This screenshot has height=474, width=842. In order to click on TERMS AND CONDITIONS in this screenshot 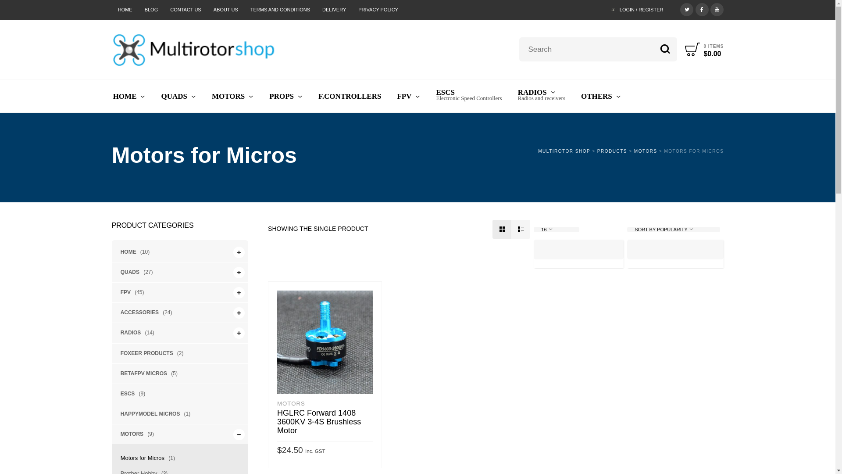, I will do `click(280, 10)`.